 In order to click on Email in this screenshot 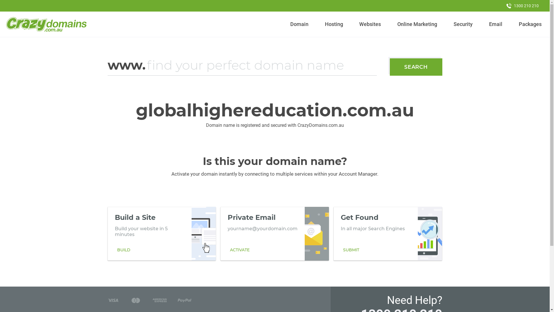, I will do `click(496, 24)`.